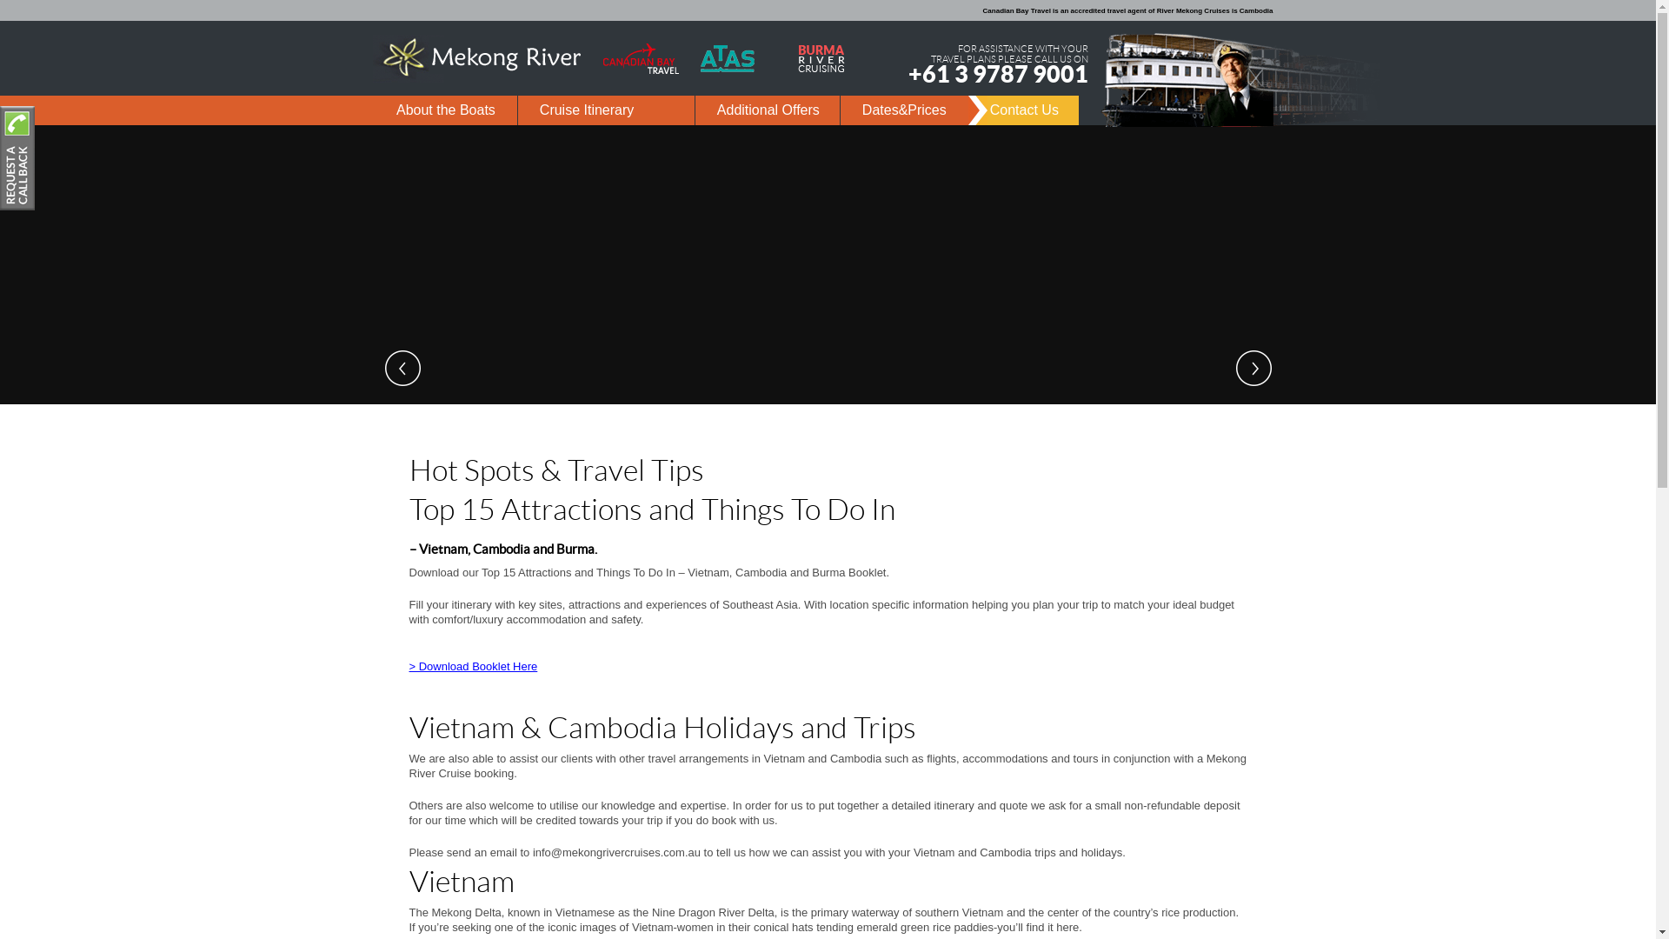  What do you see at coordinates (17, 161) in the screenshot?
I see `Contact Us` at bounding box center [17, 161].